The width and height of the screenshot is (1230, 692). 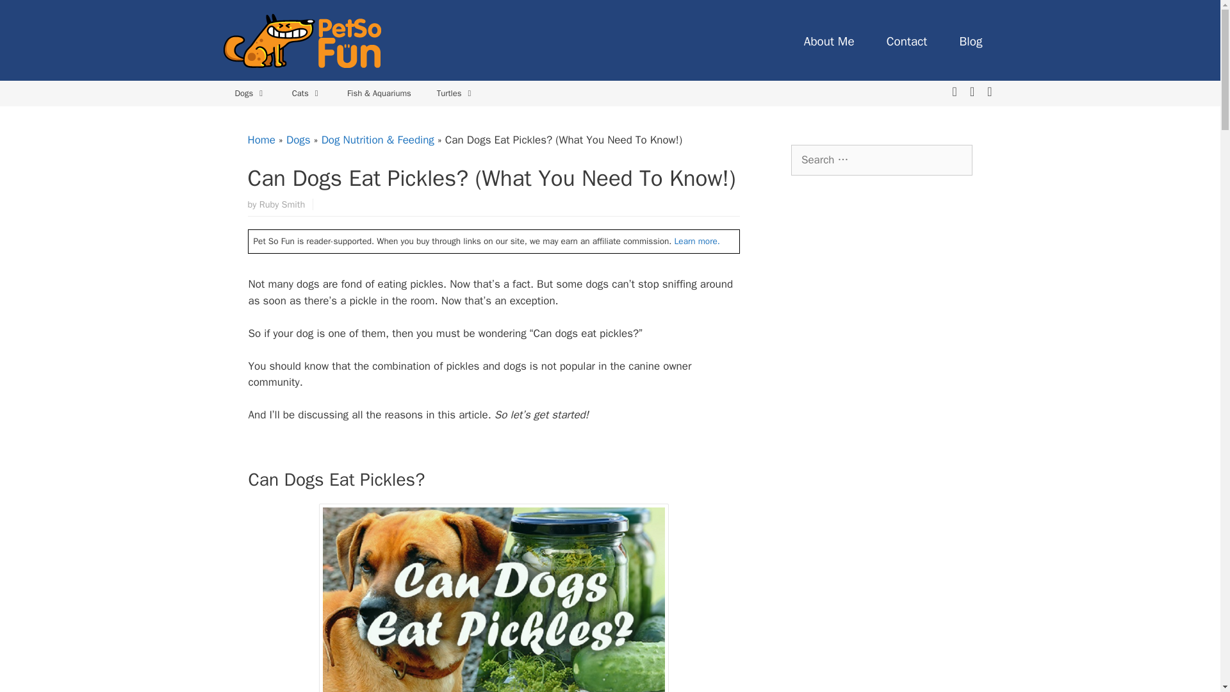 What do you see at coordinates (970, 41) in the screenshot?
I see `Blog` at bounding box center [970, 41].